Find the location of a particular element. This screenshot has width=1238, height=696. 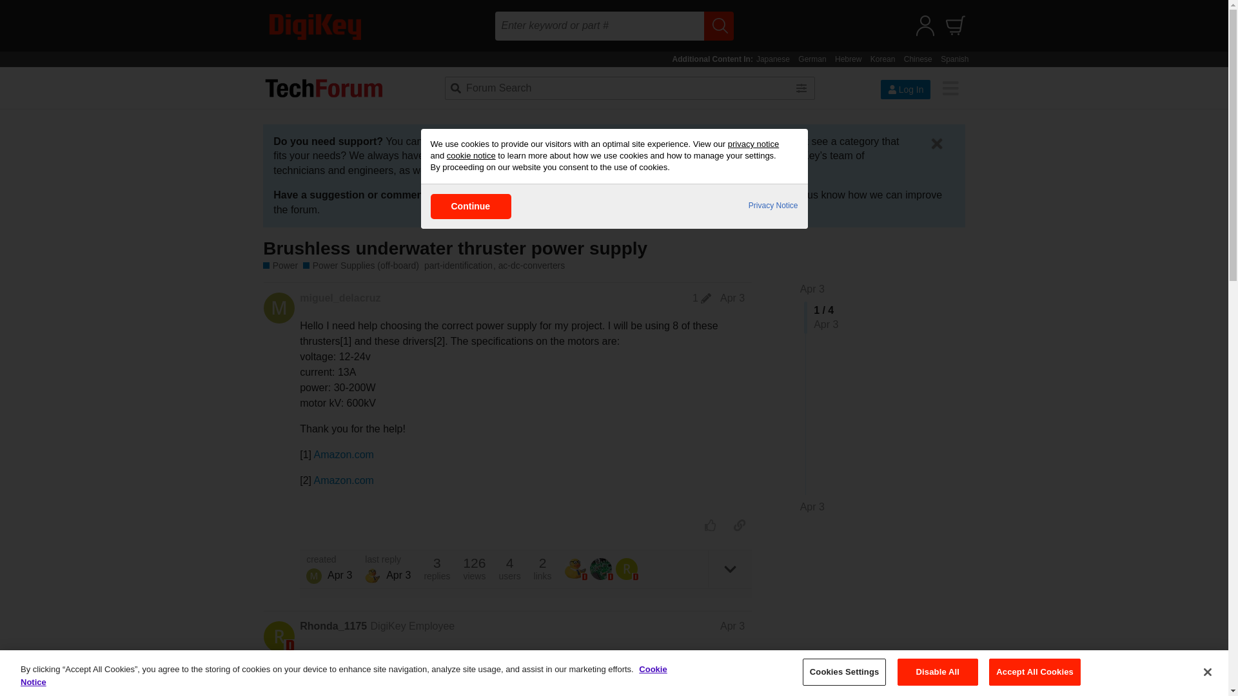

Power-related product support, FAQS, and more. is located at coordinates (280, 266).